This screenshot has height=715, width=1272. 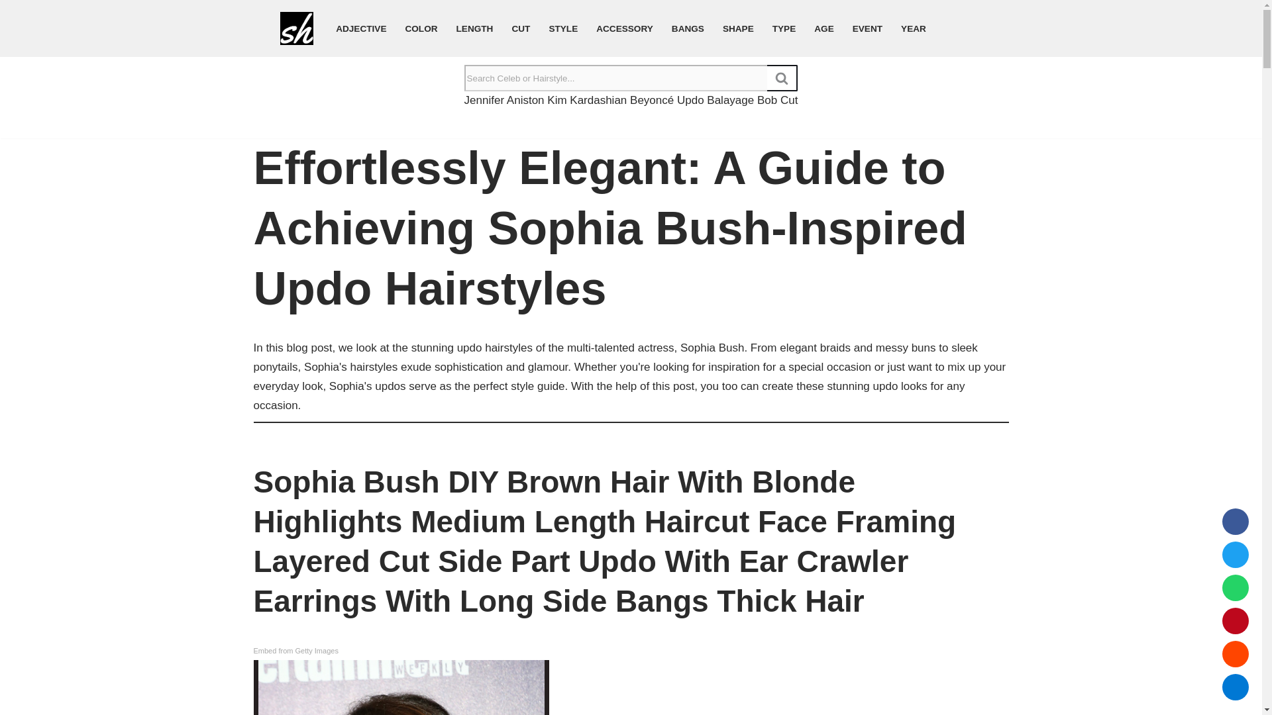 I want to click on ACCESSORY, so click(x=625, y=28).